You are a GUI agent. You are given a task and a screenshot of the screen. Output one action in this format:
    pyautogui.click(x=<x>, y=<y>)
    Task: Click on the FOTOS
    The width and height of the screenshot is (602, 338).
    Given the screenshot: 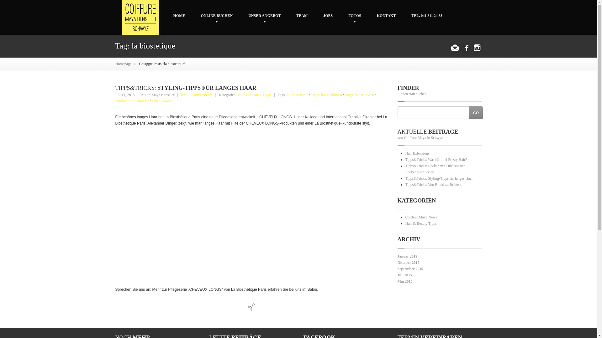 What is the action you would take?
    pyautogui.click(x=355, y=16)
    